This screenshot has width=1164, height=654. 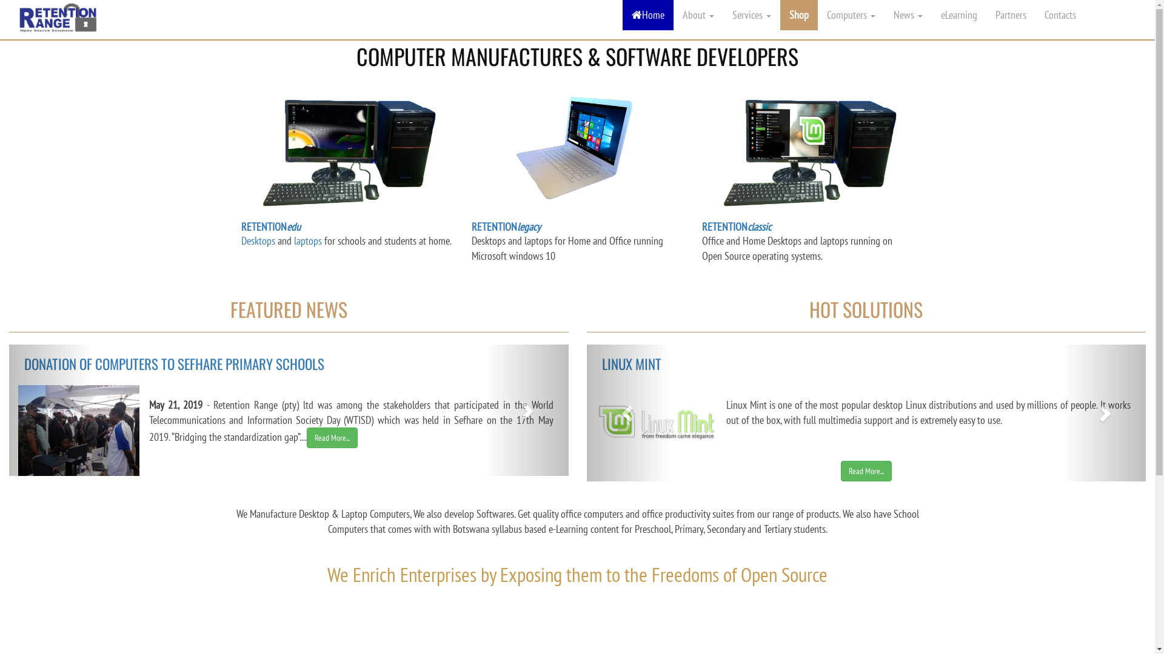 I want to click on News, so click(x=908, y=15).